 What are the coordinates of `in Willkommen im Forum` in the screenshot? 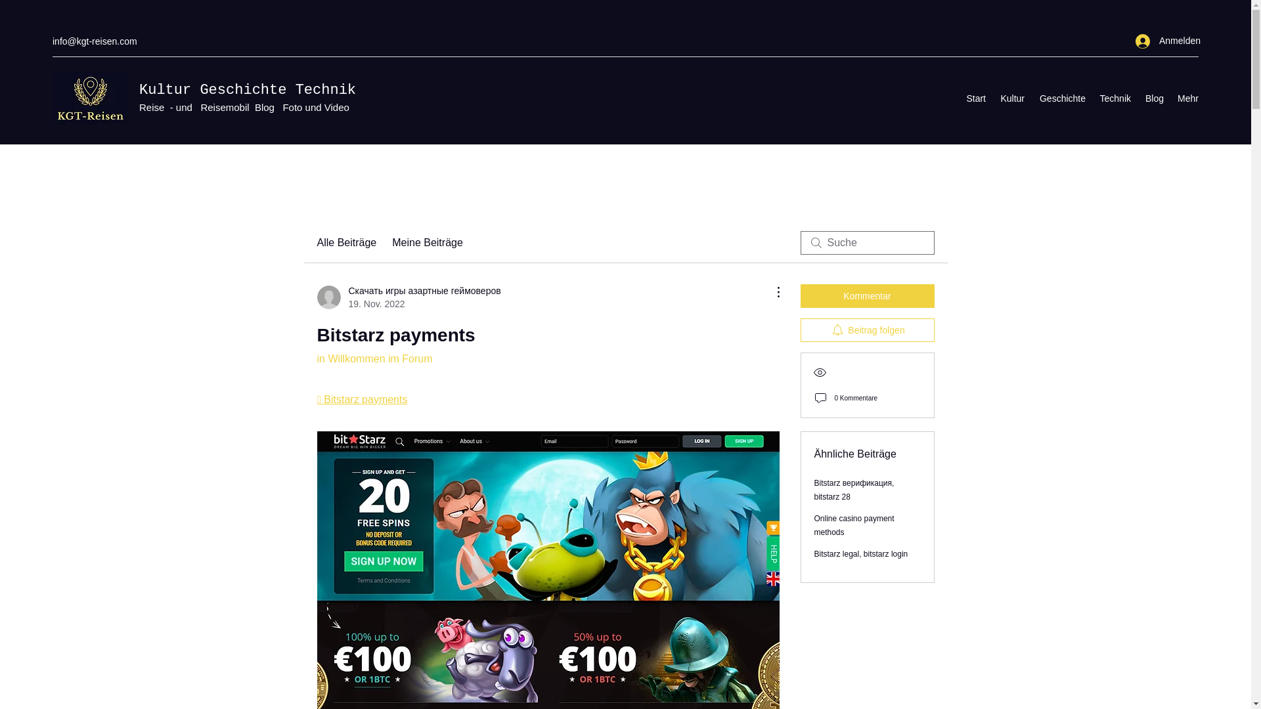 It's located at (374, 358).